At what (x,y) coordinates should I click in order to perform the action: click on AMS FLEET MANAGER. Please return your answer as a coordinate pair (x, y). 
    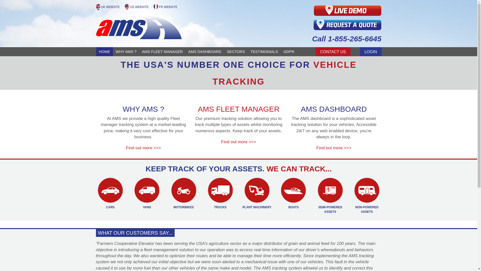
    Looking at the image, I should click on (162, 51).